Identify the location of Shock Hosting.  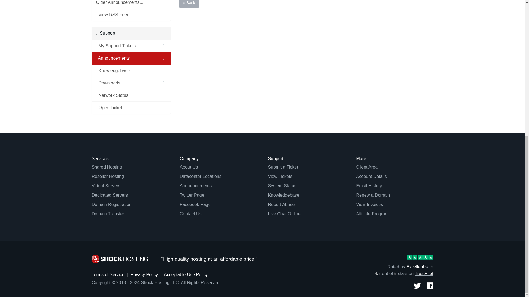
(120, 259).